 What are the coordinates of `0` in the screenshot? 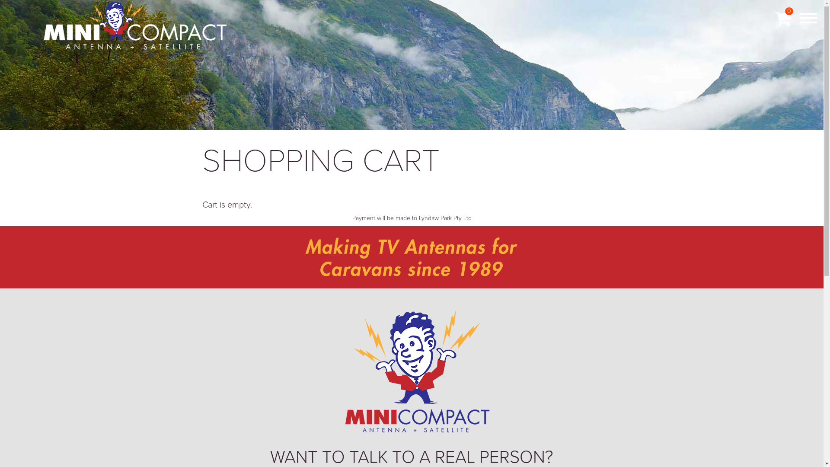 It's located at (783, 19).